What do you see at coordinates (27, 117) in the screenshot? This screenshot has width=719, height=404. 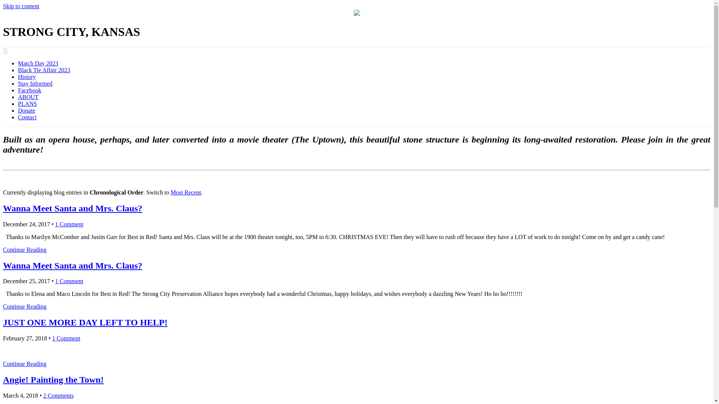 I see `Contact` at bounding box center [27, 117].